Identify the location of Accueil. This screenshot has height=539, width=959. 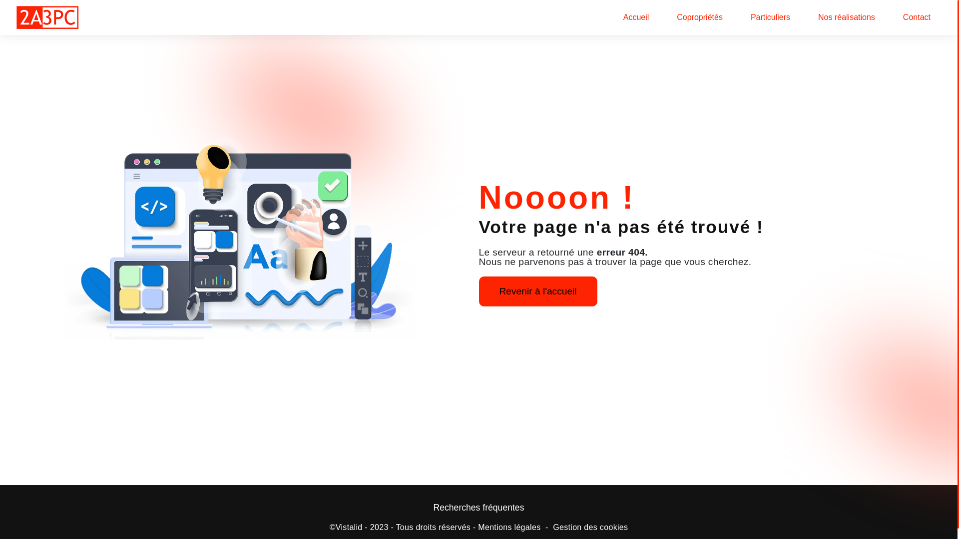
(636, 17).